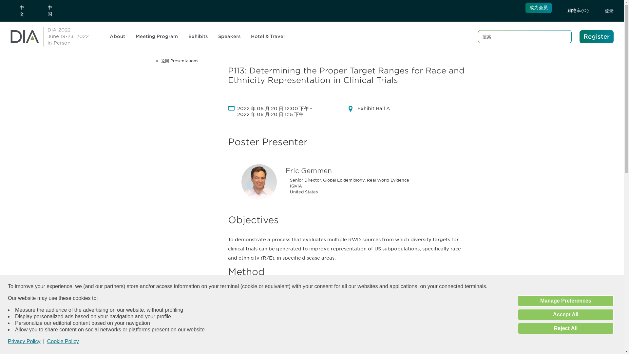 This screenshot has height=354, width=629. What do you see at coordinates (565, 301) in the screenshot?
I see `Manage Preferences` at bounding box center [565, 301].